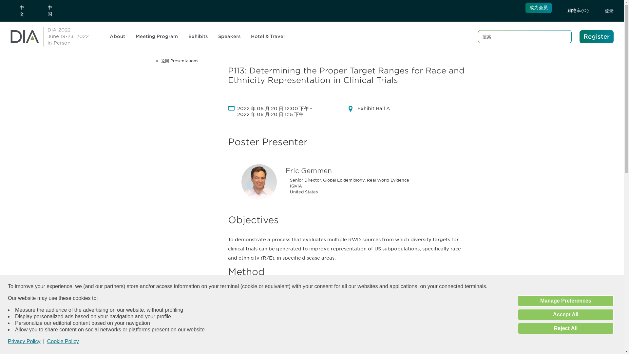 This screenshot has height=354, width=629. What do you see at coordinates (565, 301) in the screenshot?
I see `Manage Preferences` at bounding box center [565, 301].